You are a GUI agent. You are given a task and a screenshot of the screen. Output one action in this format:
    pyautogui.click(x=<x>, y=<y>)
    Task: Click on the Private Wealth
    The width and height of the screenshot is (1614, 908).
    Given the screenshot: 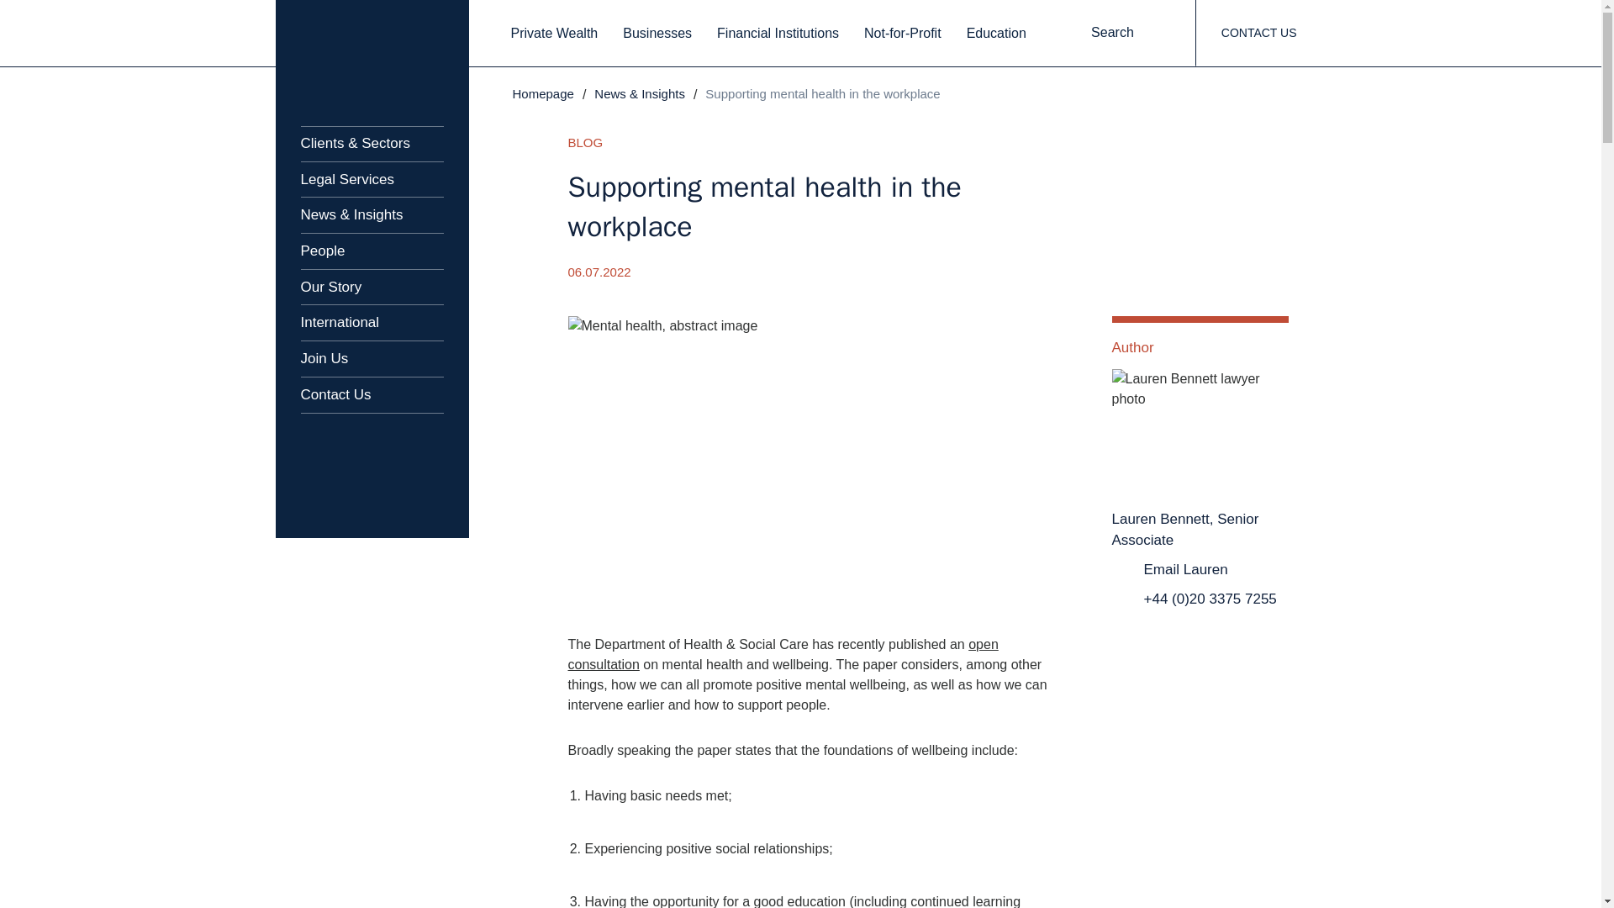 What is the action you would take?
    pyautogui.click(x=555, y=34)
    